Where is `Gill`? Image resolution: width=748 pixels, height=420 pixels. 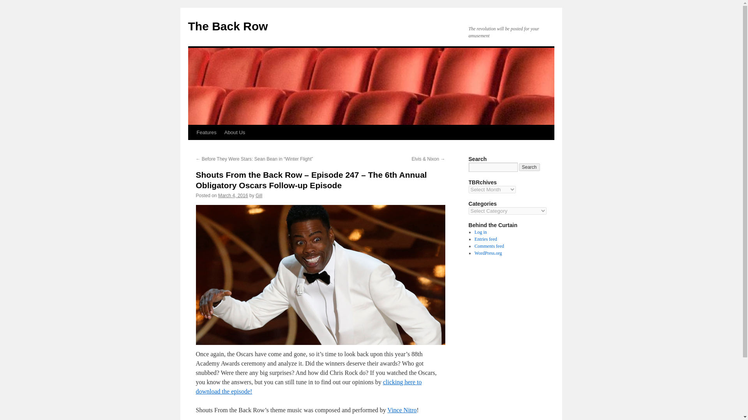
Gill is located at coordinates (259, 195).